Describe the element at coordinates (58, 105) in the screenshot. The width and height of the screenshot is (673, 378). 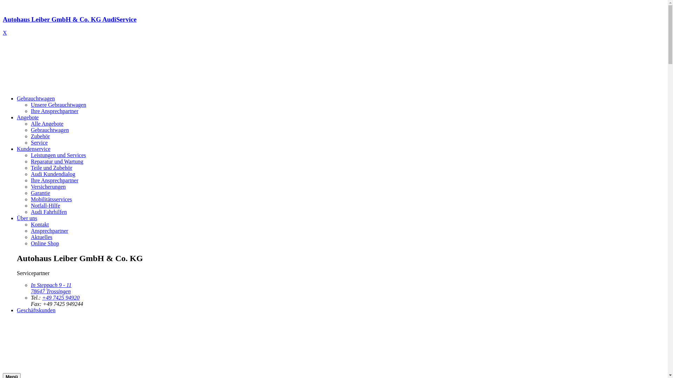
I see `Unsere Gebrauchtwagen` at that location.